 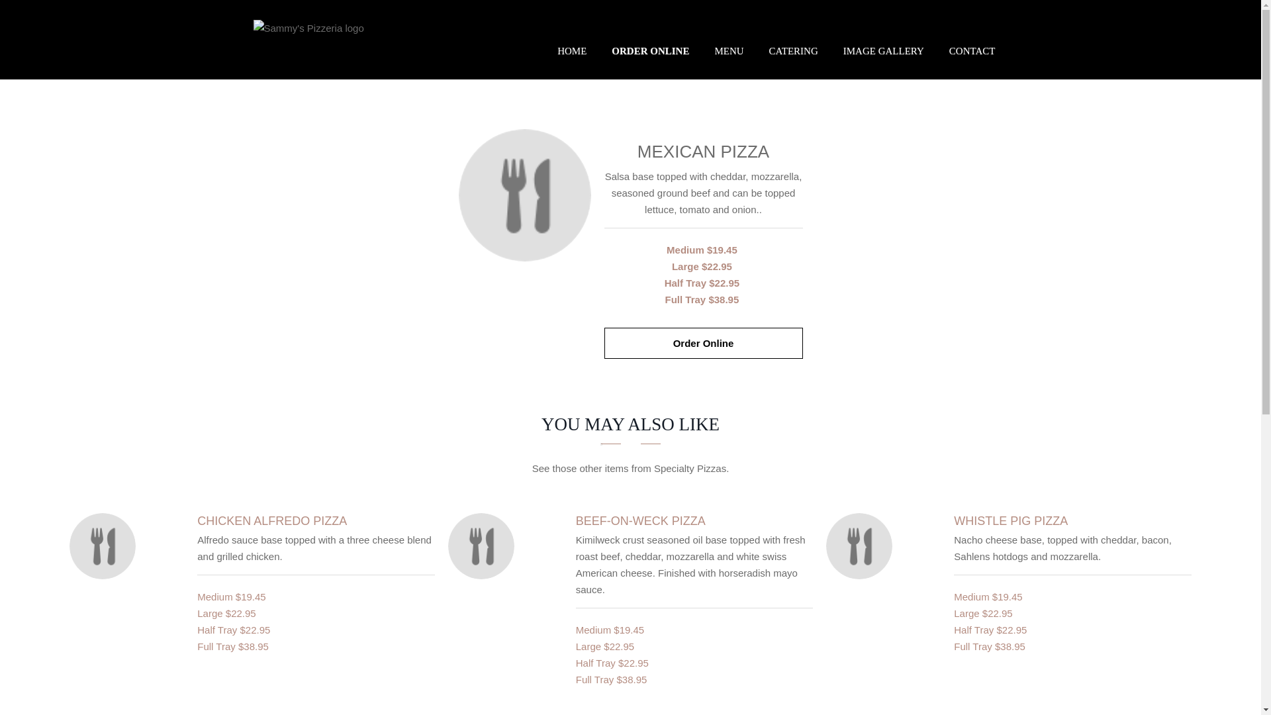 What do you see at coordinates (793, 50) in the screenshot?
I see `CATERING` at bounding box center [793, 50].